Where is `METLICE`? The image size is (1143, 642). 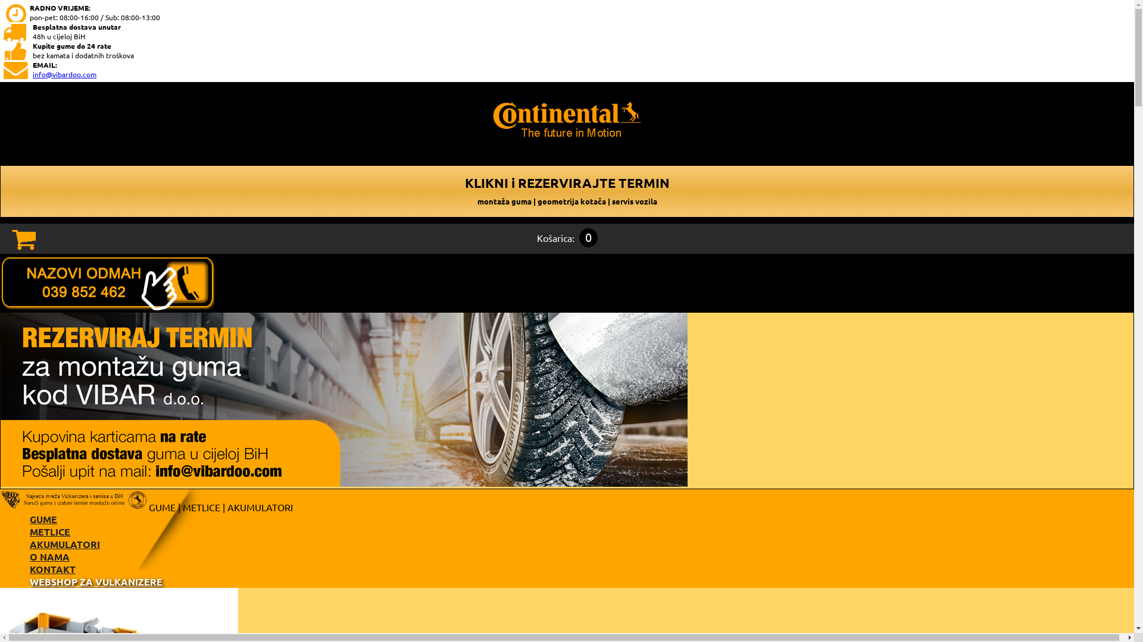
METLICE is located at coordinates (201, 507).